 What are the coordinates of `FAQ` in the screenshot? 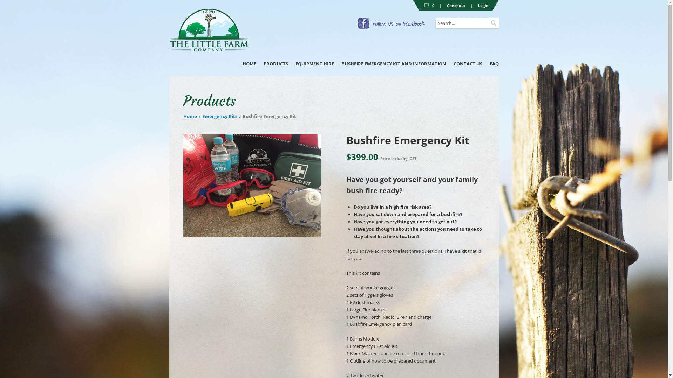 It's located at (494, 64).